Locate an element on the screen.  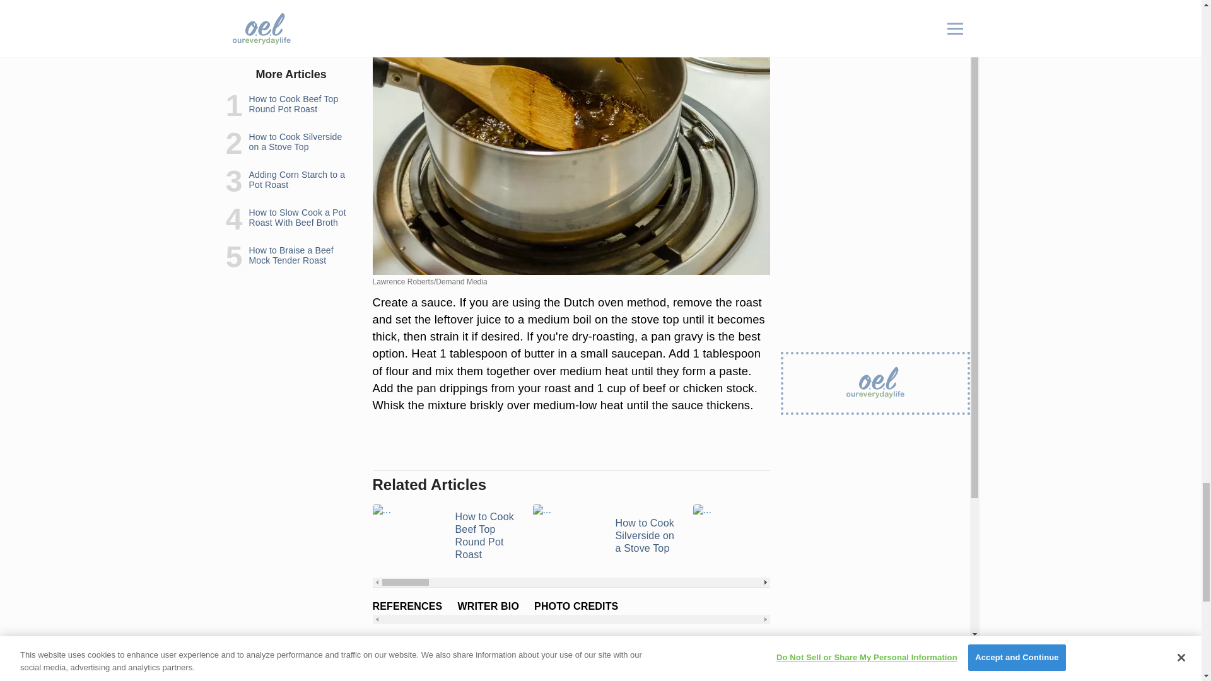
How to Cook Beef Top Round Pot Roast is located at coordinates (444, 536).